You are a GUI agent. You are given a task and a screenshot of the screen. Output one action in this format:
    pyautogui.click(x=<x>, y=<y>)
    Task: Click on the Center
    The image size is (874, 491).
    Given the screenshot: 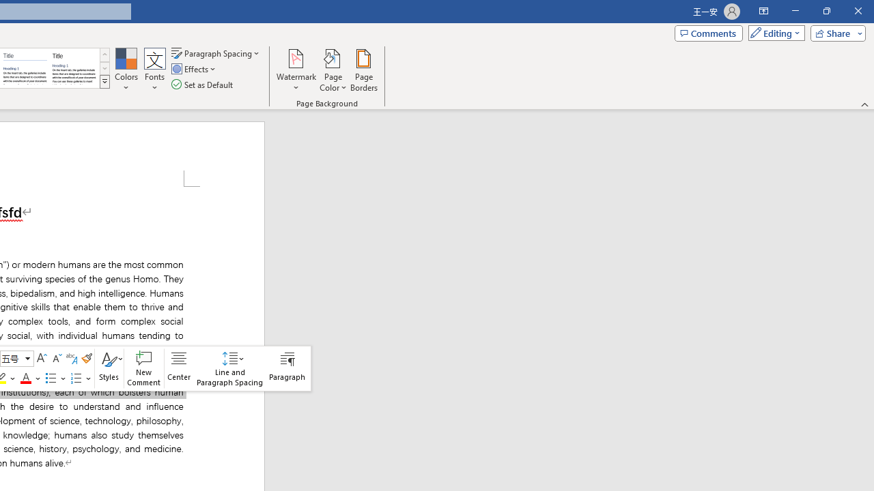 What is the action you would take?
    pyautogui.click(x=179, y=368)
    